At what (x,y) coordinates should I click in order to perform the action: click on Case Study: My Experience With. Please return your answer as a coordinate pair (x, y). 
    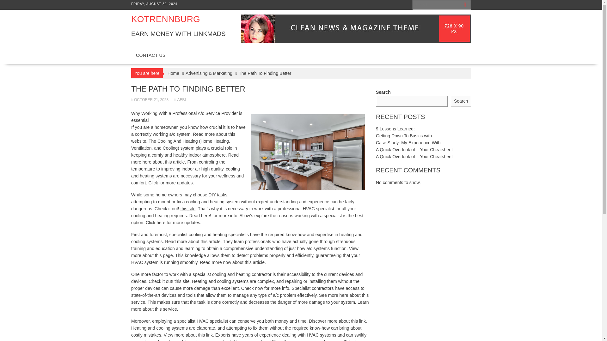
    Looking at the image, I should click on (408, 143).